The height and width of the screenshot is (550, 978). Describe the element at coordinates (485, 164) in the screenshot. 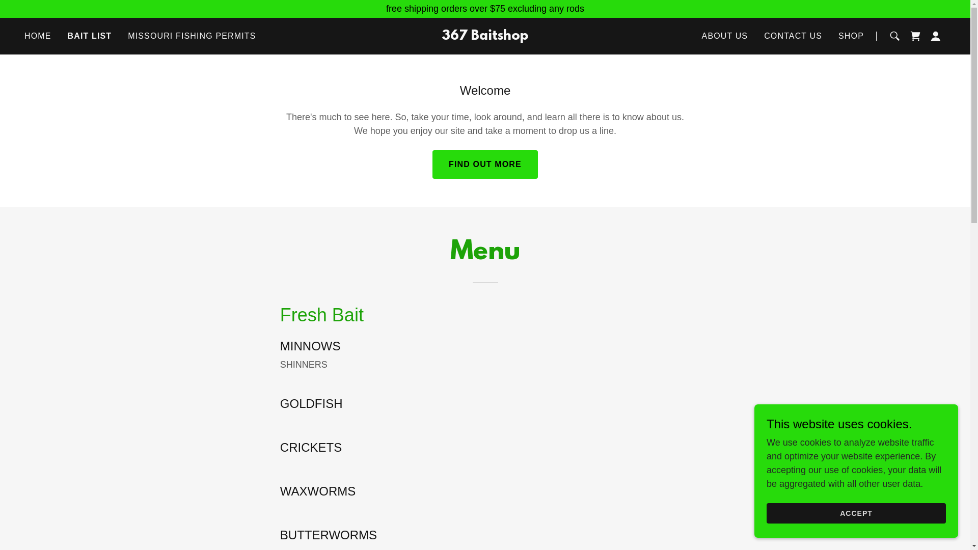

I see `FIND OUT MORE` at that location.